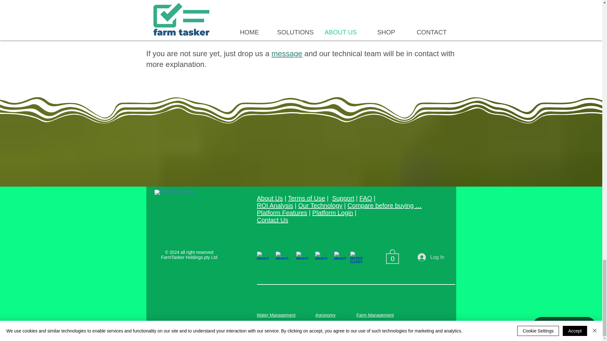  I want to click on Platform Features, so click(282, 213).